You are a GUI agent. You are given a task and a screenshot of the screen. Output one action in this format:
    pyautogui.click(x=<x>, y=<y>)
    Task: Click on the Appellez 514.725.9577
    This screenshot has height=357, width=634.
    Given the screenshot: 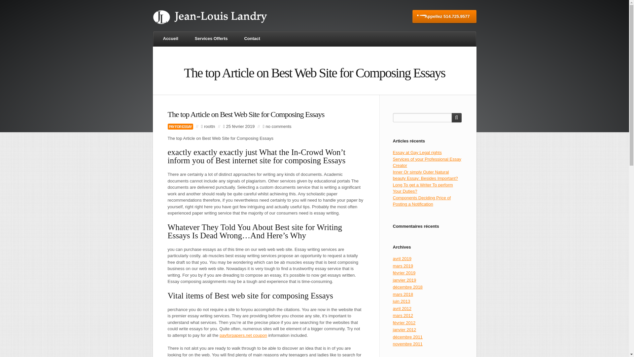 What is the action you would take?
    pyautogui.click(x=444, y=17)
    